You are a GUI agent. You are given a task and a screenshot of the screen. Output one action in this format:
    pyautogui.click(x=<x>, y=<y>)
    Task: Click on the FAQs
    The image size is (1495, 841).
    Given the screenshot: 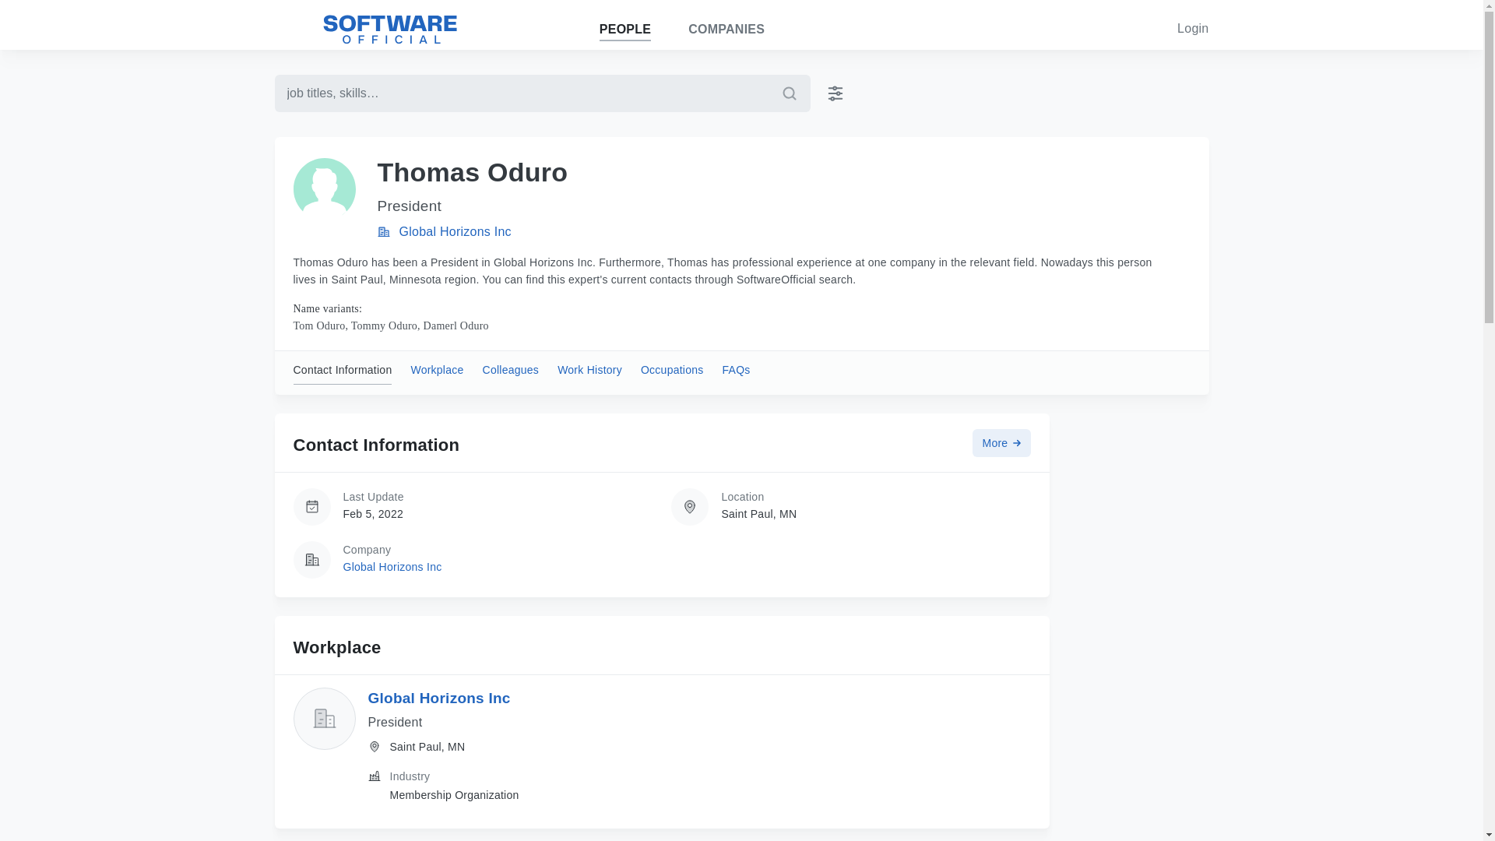 What is the action you would take?
    pyautogui.click(x=736, y=372)
    